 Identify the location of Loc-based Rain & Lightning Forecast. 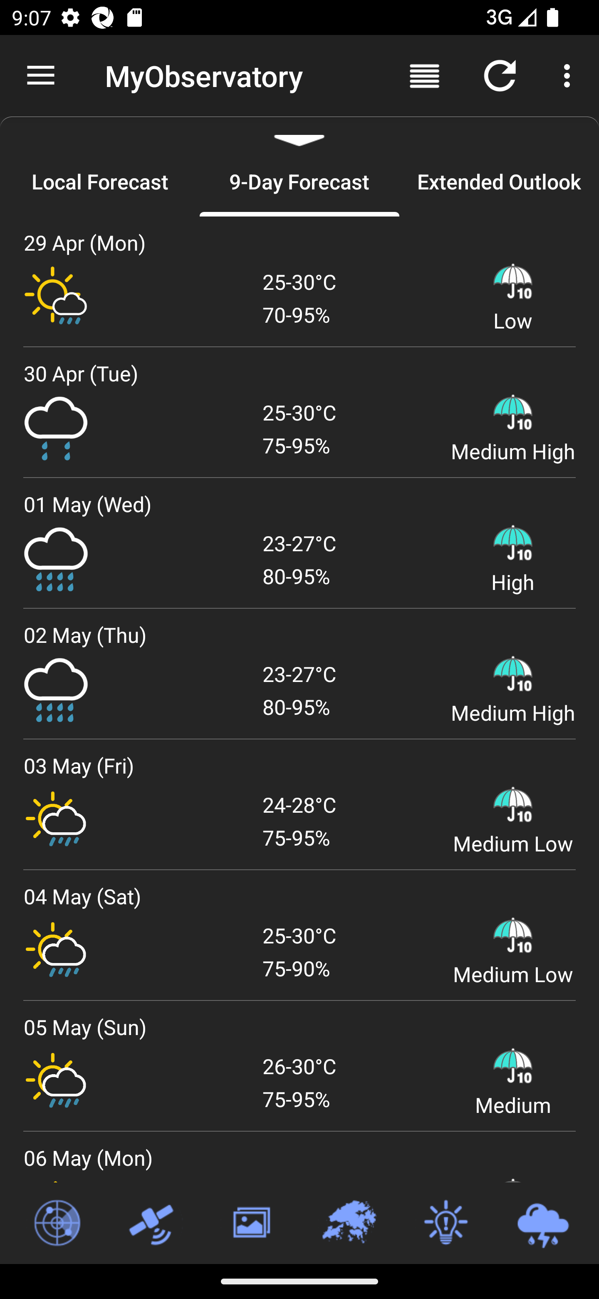
(542, 1223).